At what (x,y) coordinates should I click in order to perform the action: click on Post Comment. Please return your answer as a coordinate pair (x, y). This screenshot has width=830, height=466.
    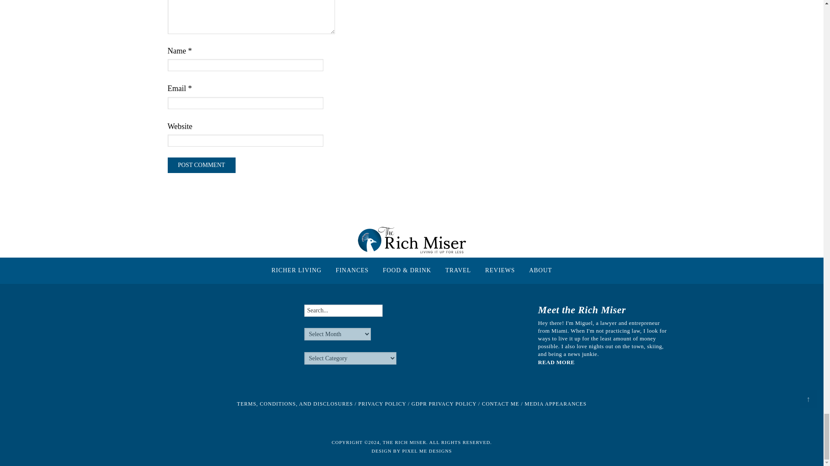
    Looking at the image, I should click on (201, 165).